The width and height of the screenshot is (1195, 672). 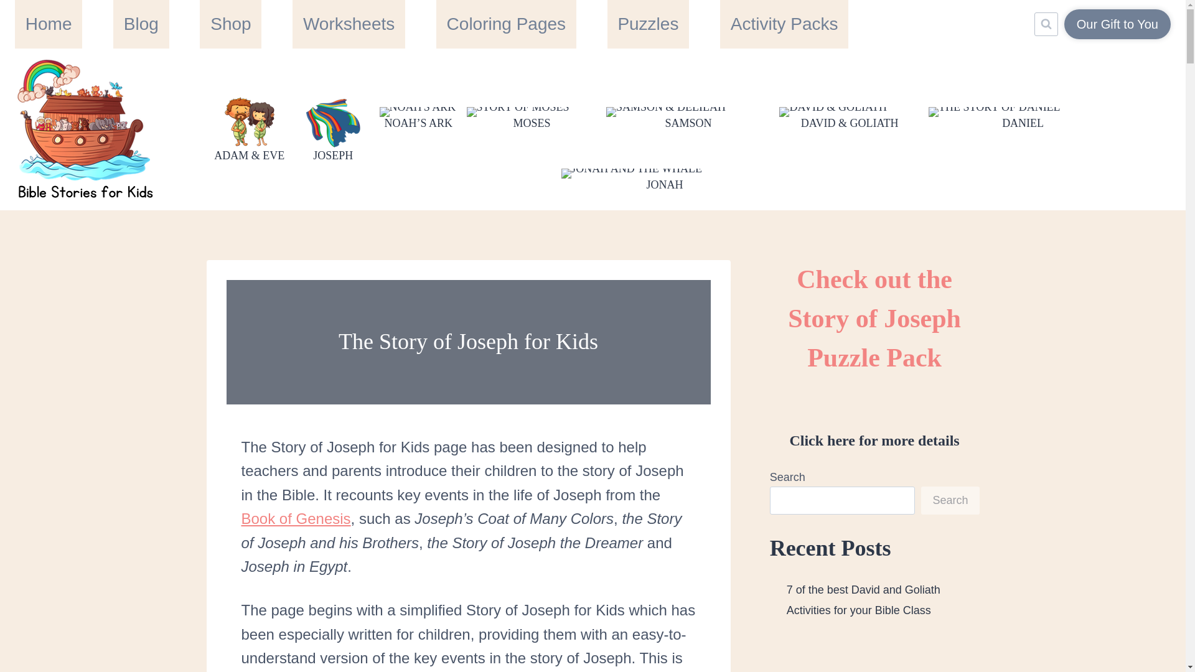 I want to click on Shop, so click(x=230, y=24).